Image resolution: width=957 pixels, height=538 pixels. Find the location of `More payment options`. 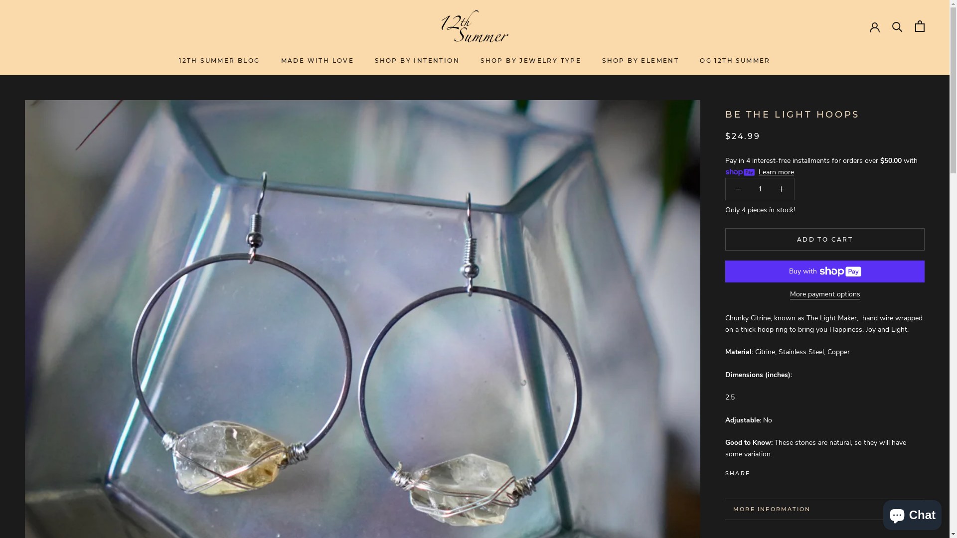

More payment options is located at coordinates (824, 294).